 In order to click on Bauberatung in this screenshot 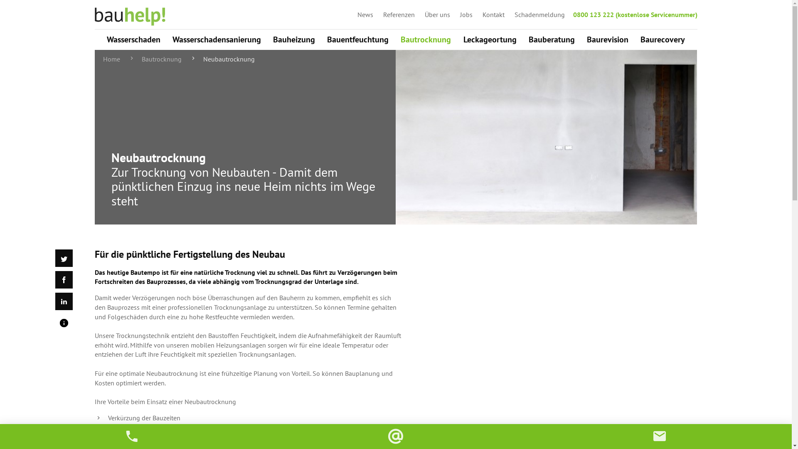, I will do `click(552, 39)`.